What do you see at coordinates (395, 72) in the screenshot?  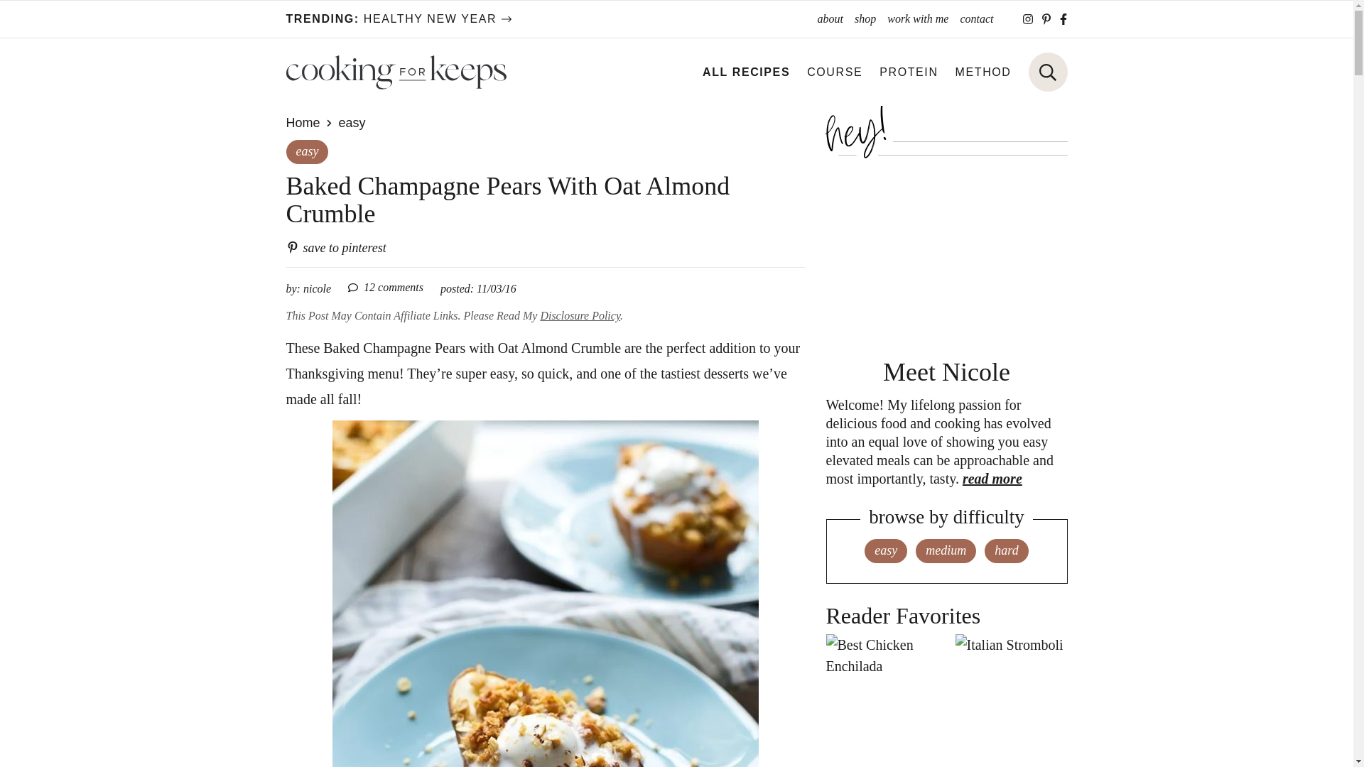 I see `Cooking for Keeps` at bounding box center [395, 72].